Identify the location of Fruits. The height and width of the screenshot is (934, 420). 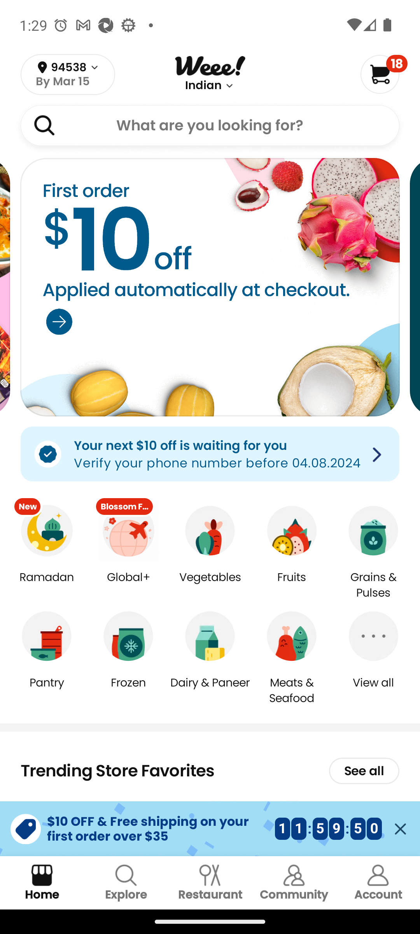
(292, 585).